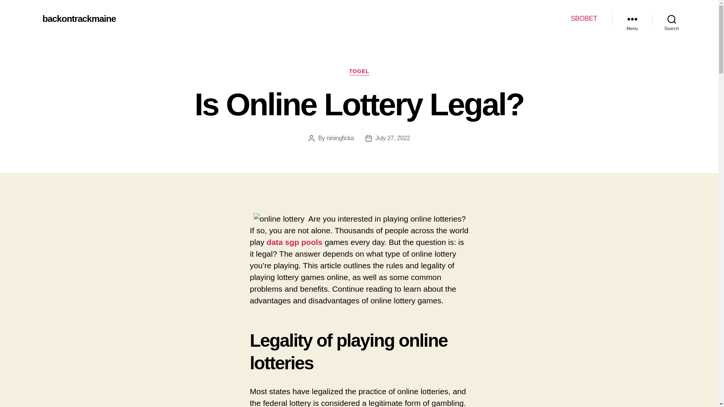  Describe the element at coordinates (583, 18) in the screenshot. I see `SBOBET` at that location.